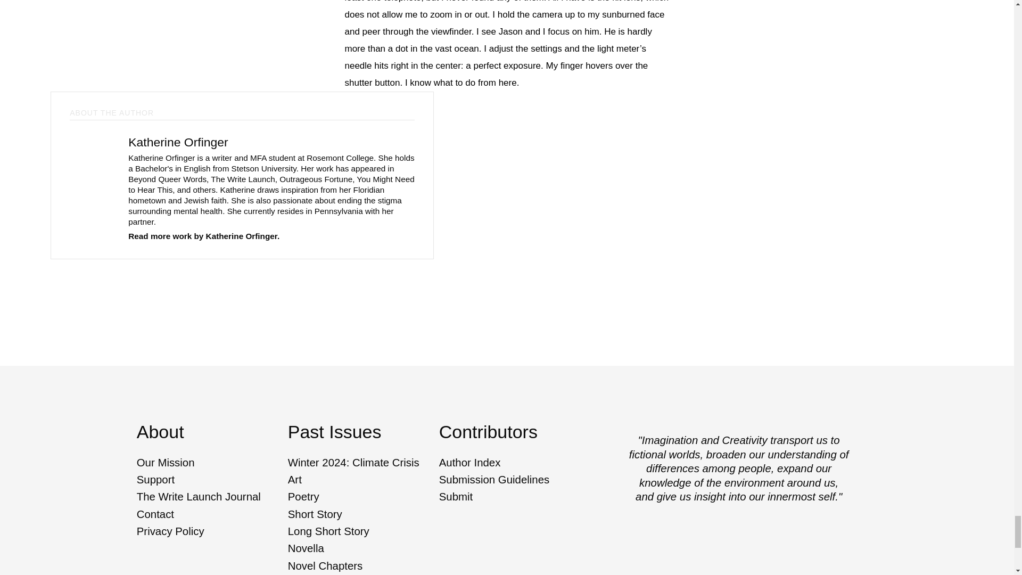 This screenshot has width=1022, height=575. What do you see at coordinates (178, 142) in the screenshot?
I see `Katherine Orfinger` at bounding box center [178, 142].